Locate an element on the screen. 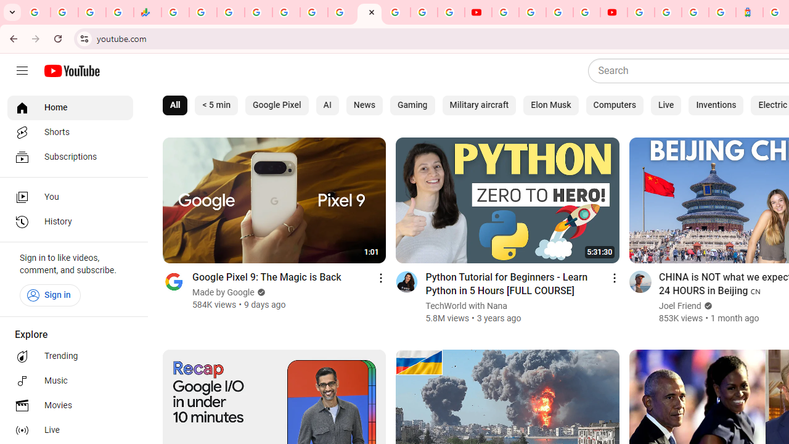  Music is located at coordinates (70, 381).